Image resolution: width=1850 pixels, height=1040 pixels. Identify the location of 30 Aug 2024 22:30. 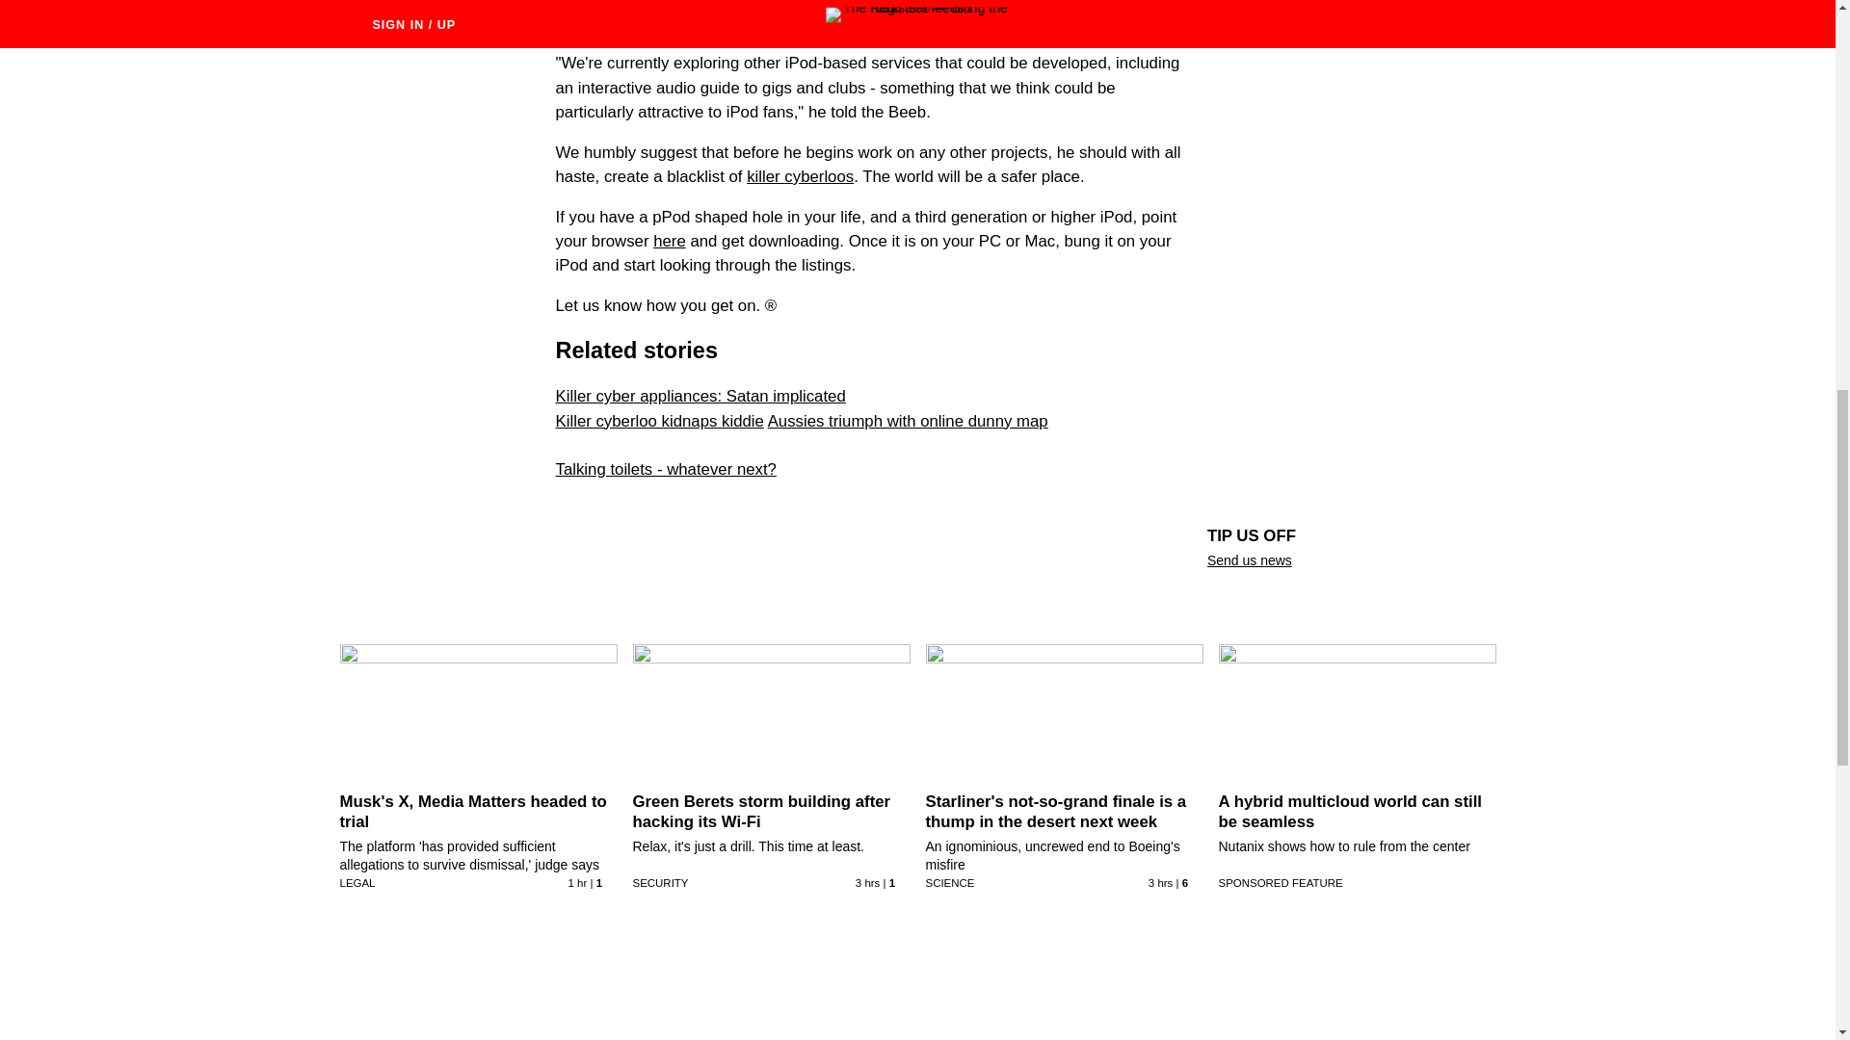
(578, 883).